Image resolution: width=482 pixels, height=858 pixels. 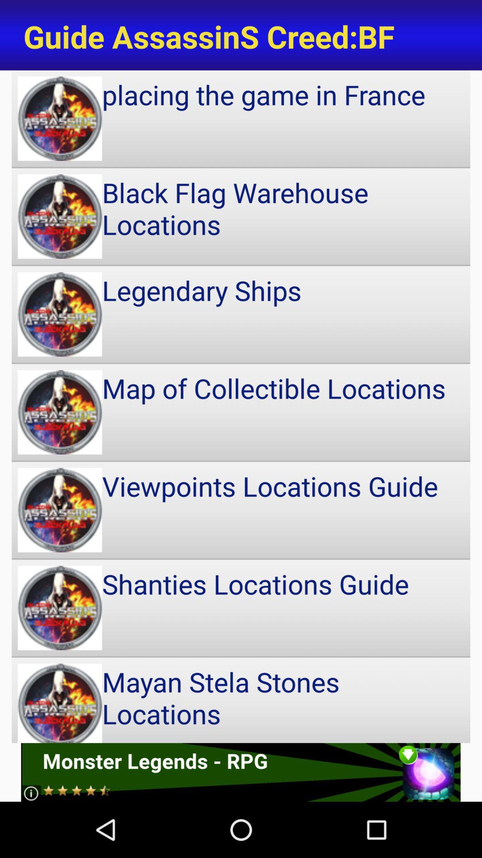 I want to click on turn on black flag warehouse item, so click(x=241, y=216).